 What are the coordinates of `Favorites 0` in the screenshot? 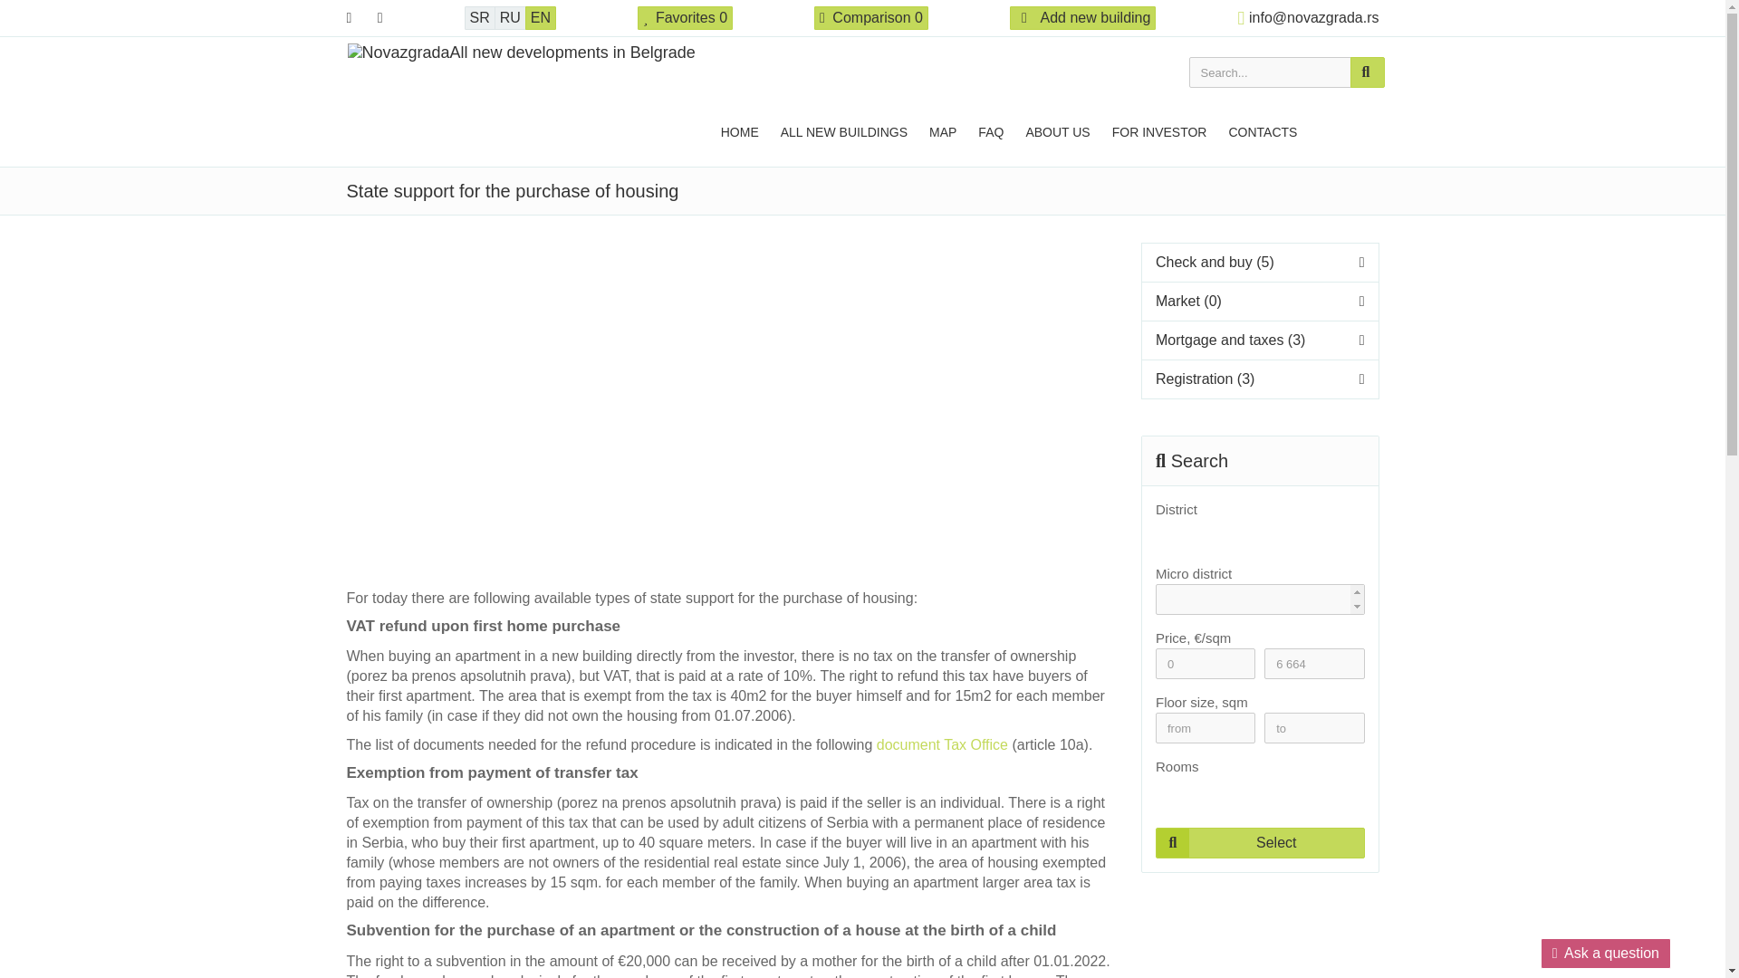 It's located at (685, 18).